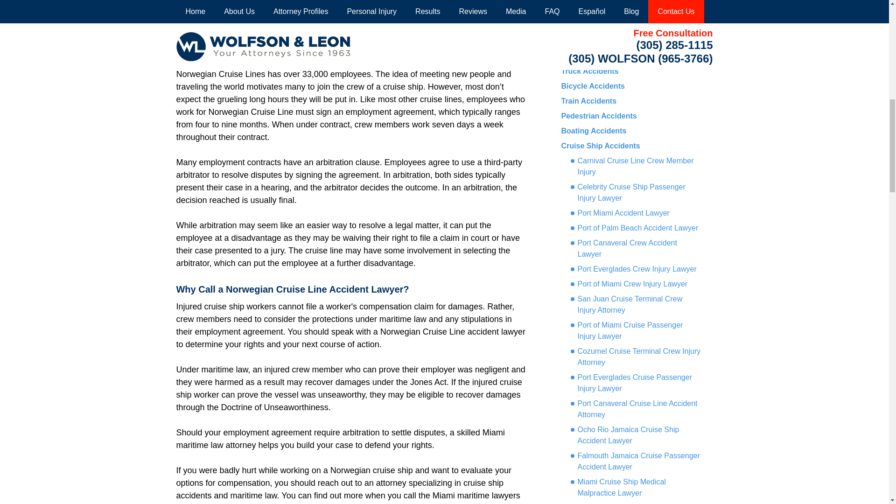 The width and height of the screenshot is (896, 504). I want to click on Port of Palm Beach Accident Lawyer, so click(634, 228).